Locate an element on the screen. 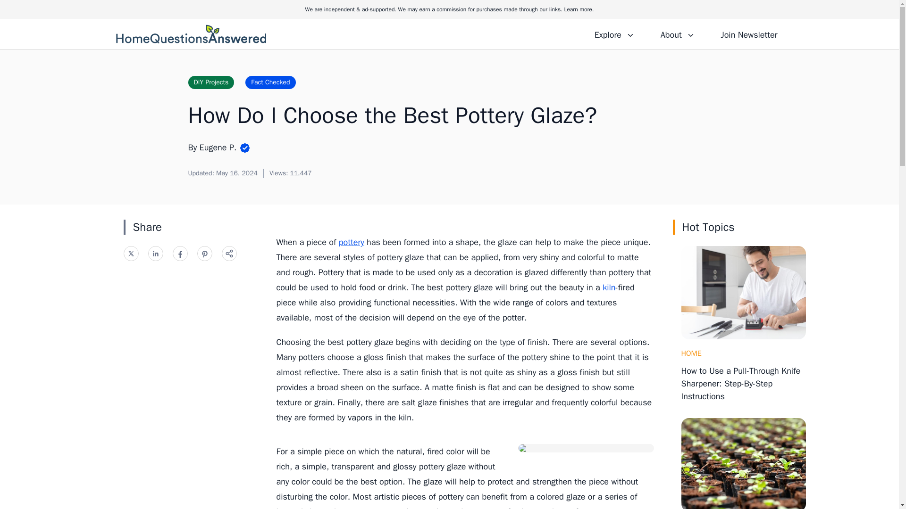 The height and width of the screenshot is (509, 906). Explore is located at coordinates (614, 33).